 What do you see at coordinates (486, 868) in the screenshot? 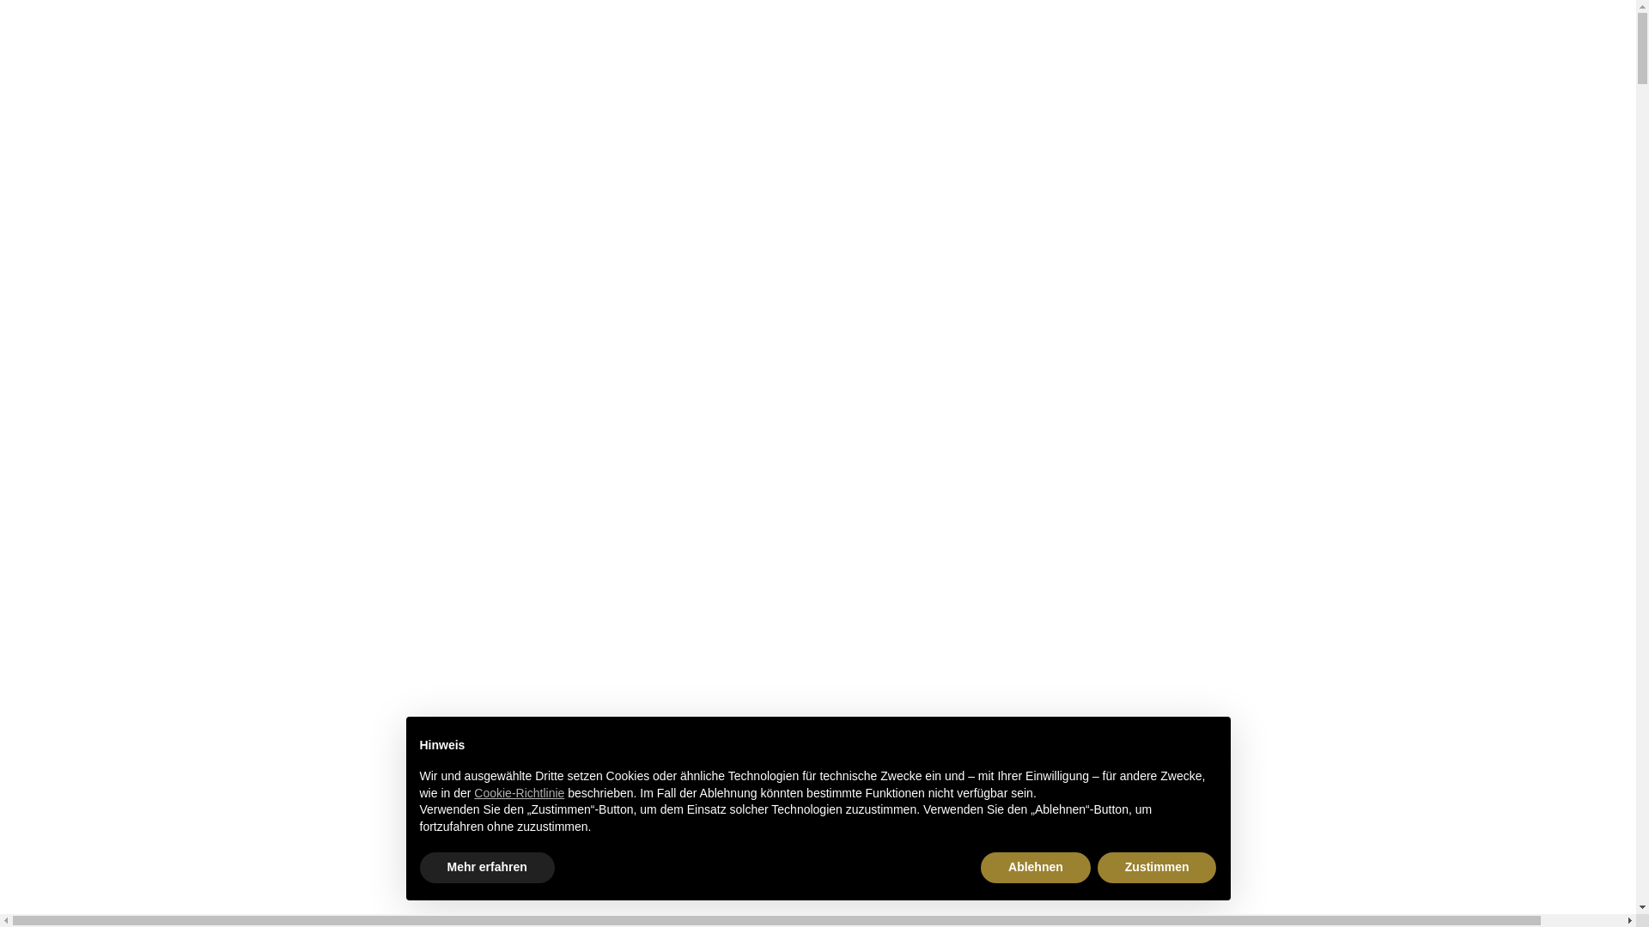
I see `Mehr erfahren` at bounding box center [486, 868].